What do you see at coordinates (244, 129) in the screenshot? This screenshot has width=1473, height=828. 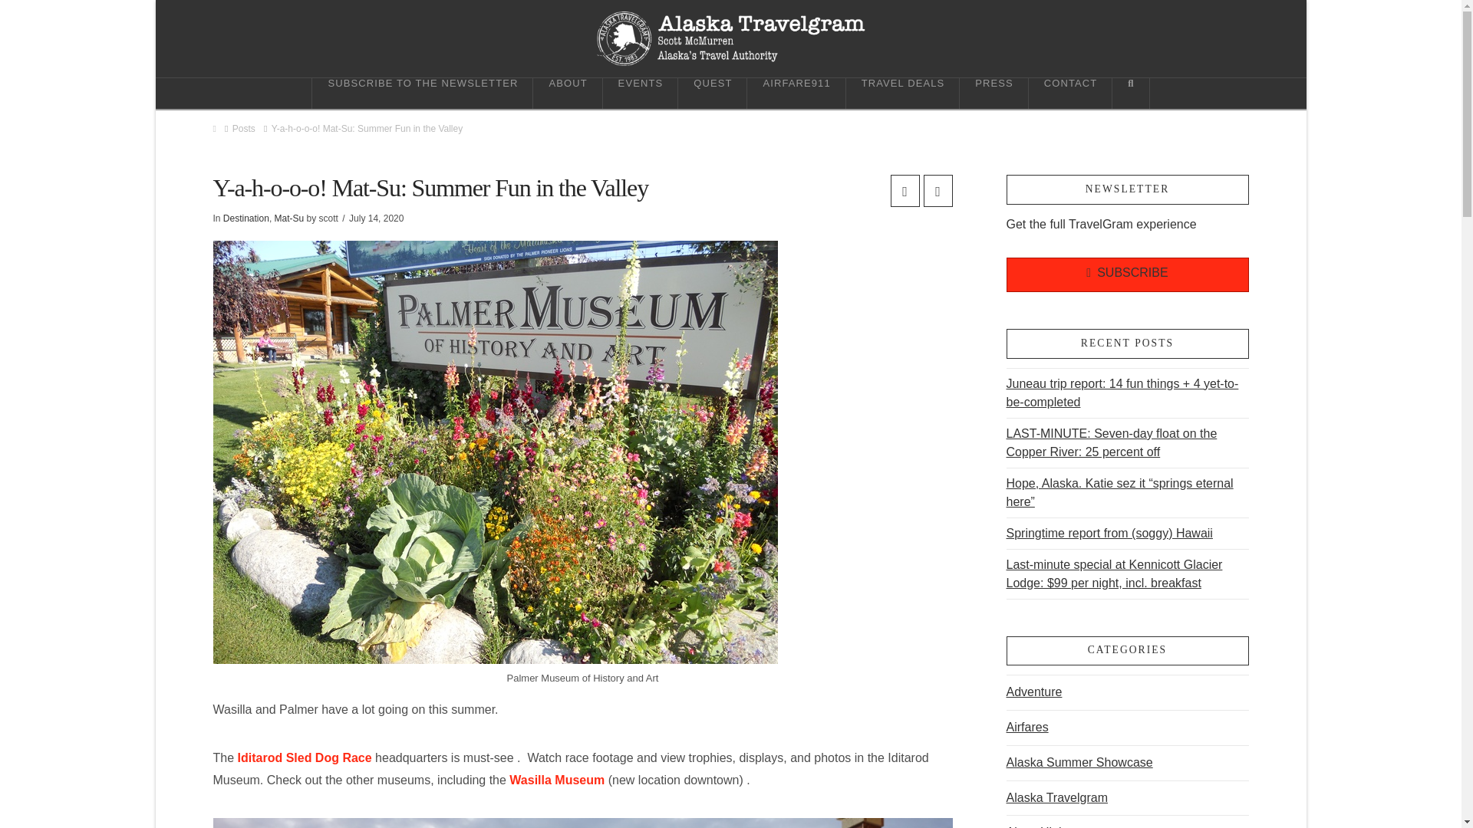 I see `Posts` at bounding box center [244, 129].